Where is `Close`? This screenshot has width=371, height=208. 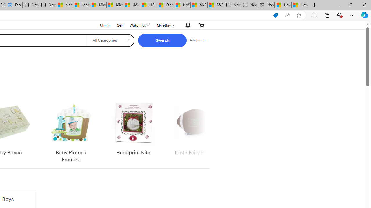
Close is located at coordinates (364, 5).